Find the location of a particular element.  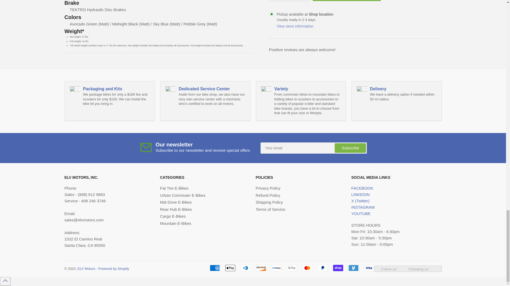

Discover is located at coordinates (261, 268).